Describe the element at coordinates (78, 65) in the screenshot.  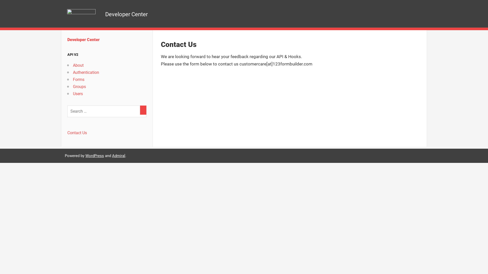
I see `About` at that location.